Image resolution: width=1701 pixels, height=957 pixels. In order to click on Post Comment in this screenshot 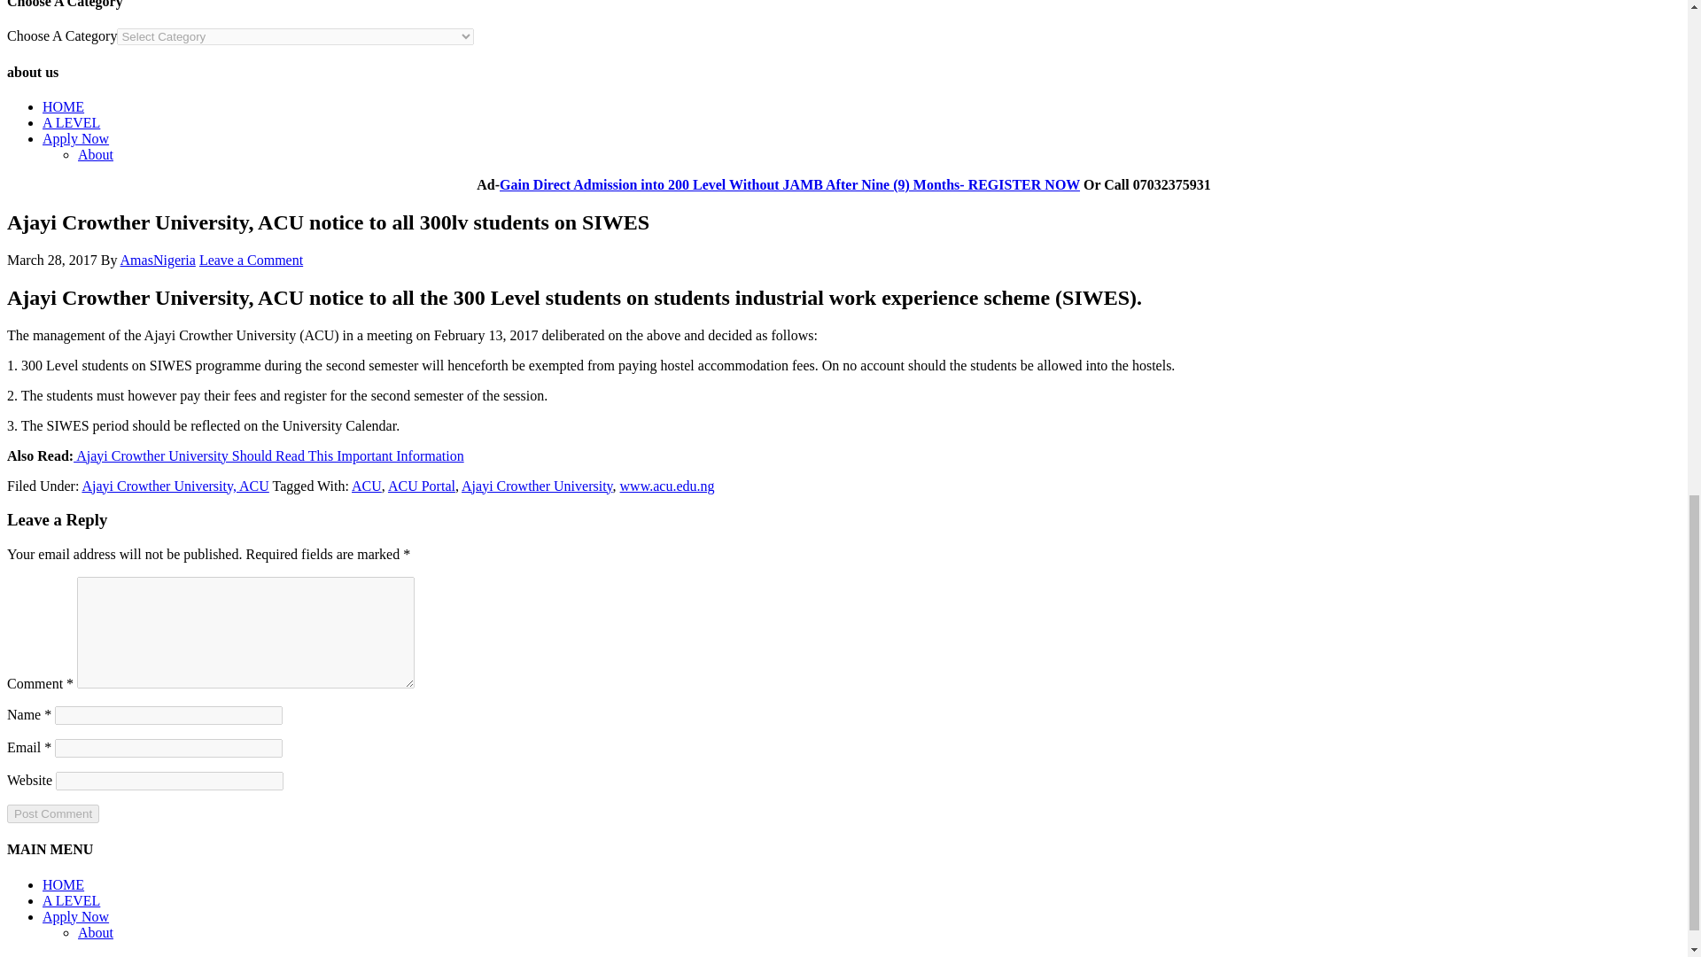, I will do `click(52, 813)`.